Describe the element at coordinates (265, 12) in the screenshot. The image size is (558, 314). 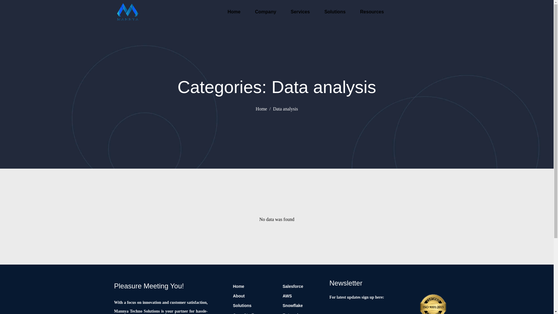
I see `Company` at that location.